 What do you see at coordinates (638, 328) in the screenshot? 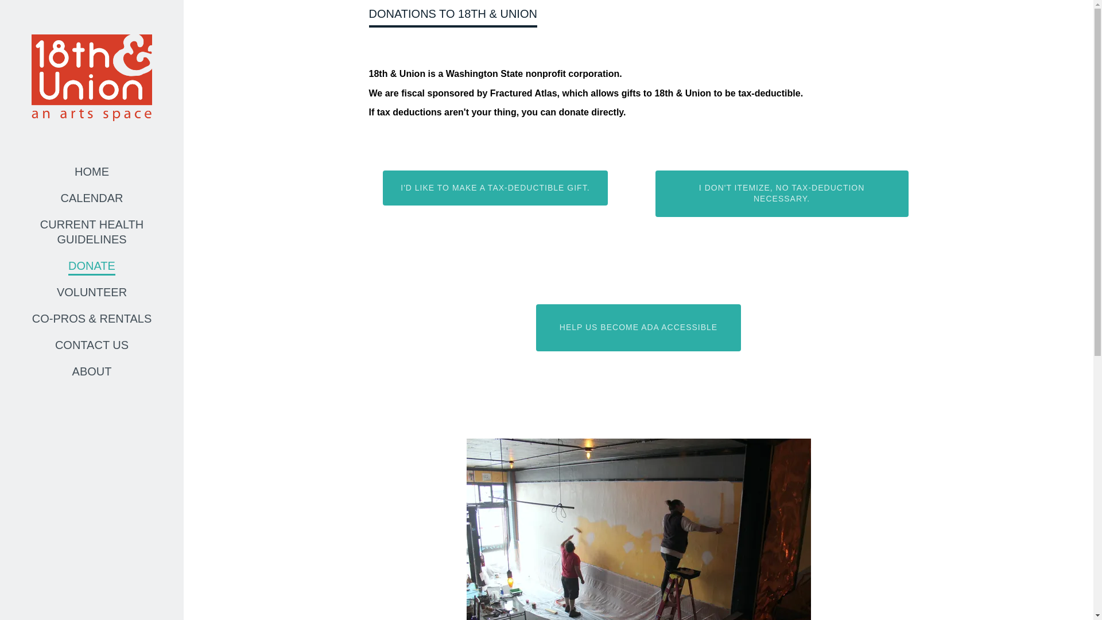
I see `HELP US BECOME ADA ACCESSIBLE` at bounding box center [638, 328].